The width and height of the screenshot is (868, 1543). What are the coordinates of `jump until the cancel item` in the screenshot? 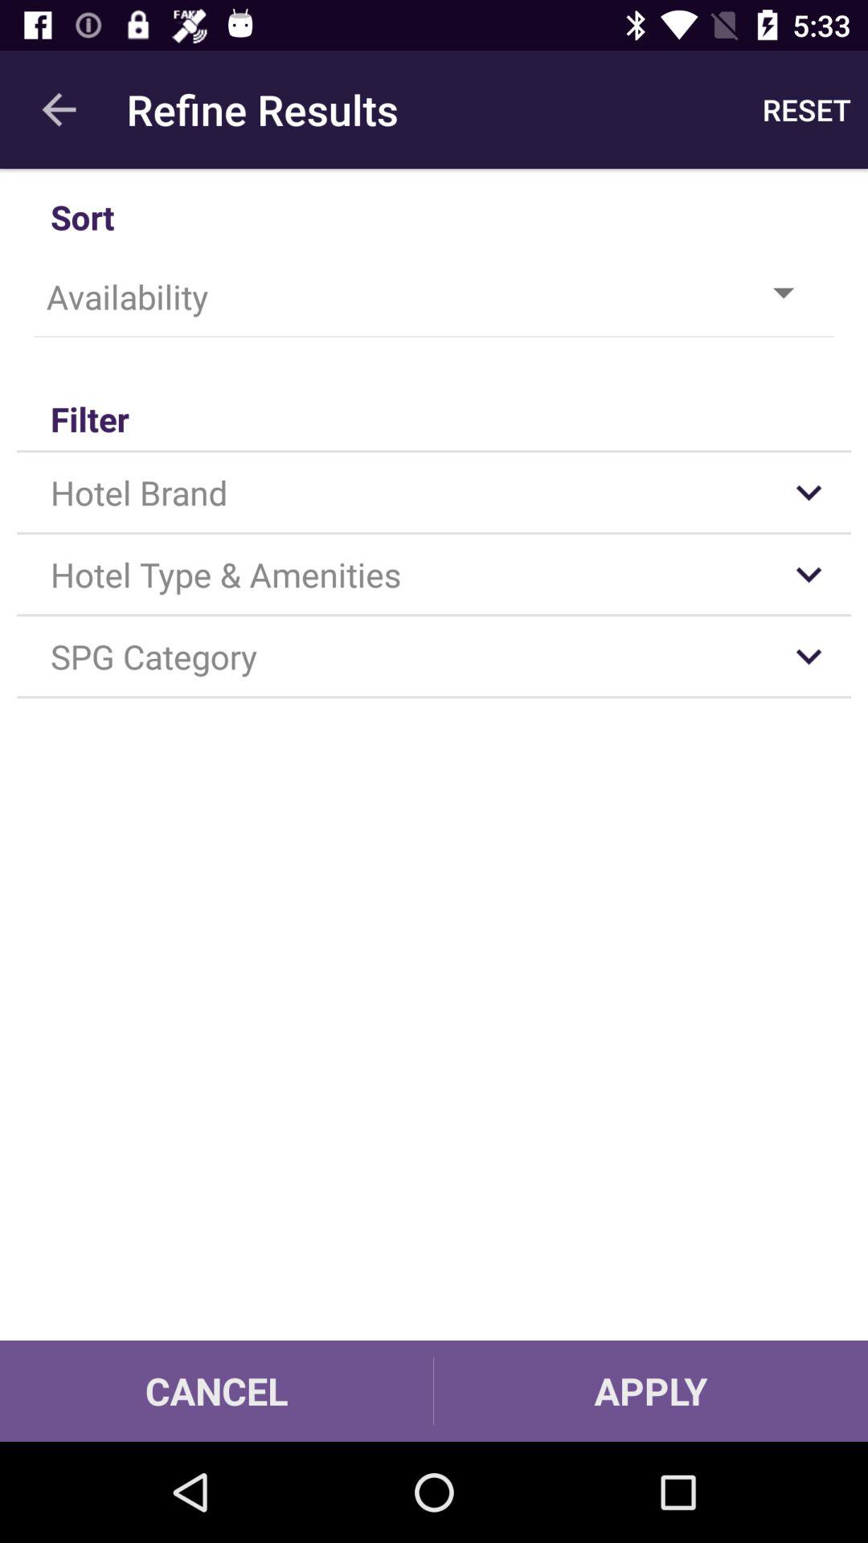 It's located at (217, 1390).